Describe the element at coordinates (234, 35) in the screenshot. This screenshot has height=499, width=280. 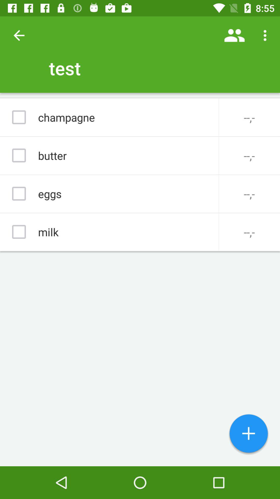
I see `turn off icon next to test icon` at that location.